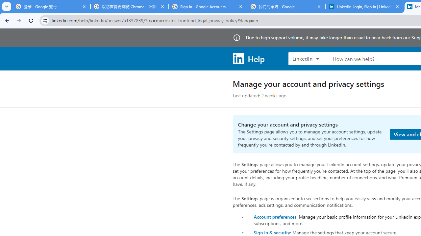 Image resolution: width=421 pixels, height=236 pixels. What do you see at coordinates (307, 58) in the screenshot?
I see `LinkedIn products to search, LinkedIn selected` at bounding box center [307, 58].